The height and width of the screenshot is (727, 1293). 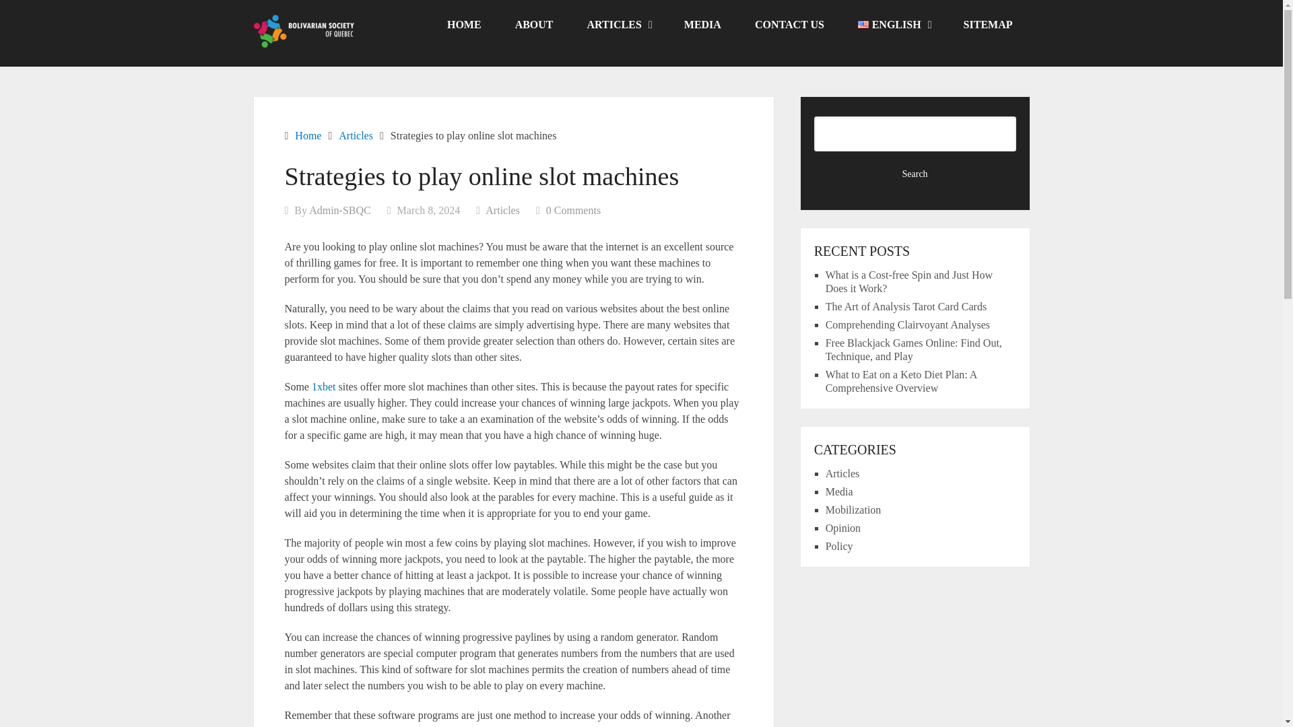 I want to click on Admin-SBQC, so click(x=339, y=210).